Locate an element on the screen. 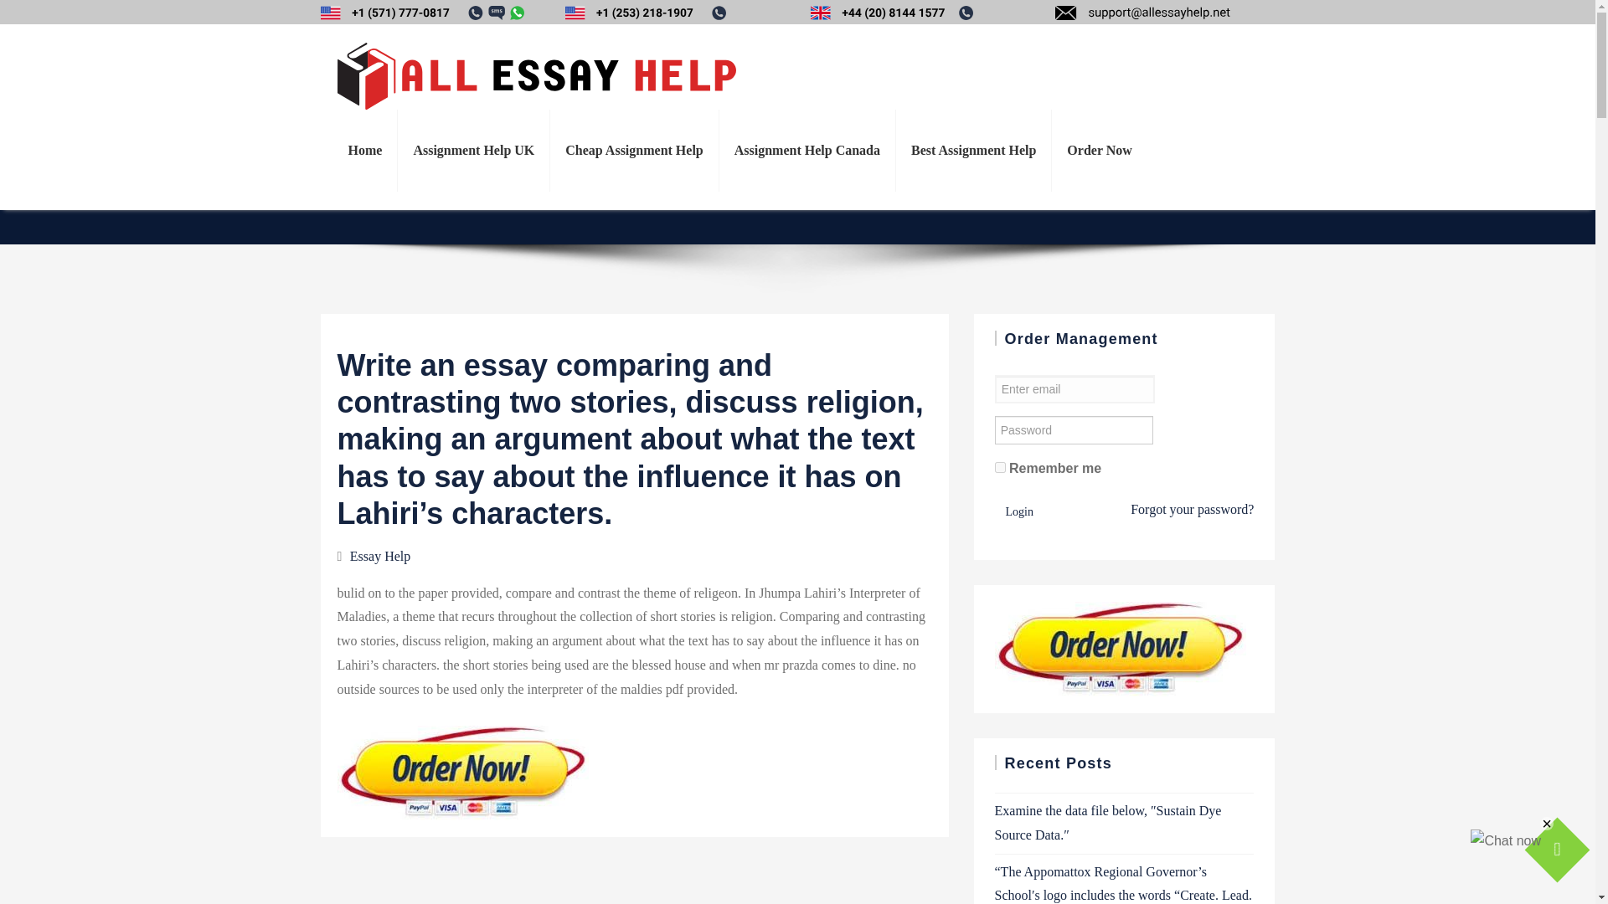  Recover password is located at coordinates (1192, 509).